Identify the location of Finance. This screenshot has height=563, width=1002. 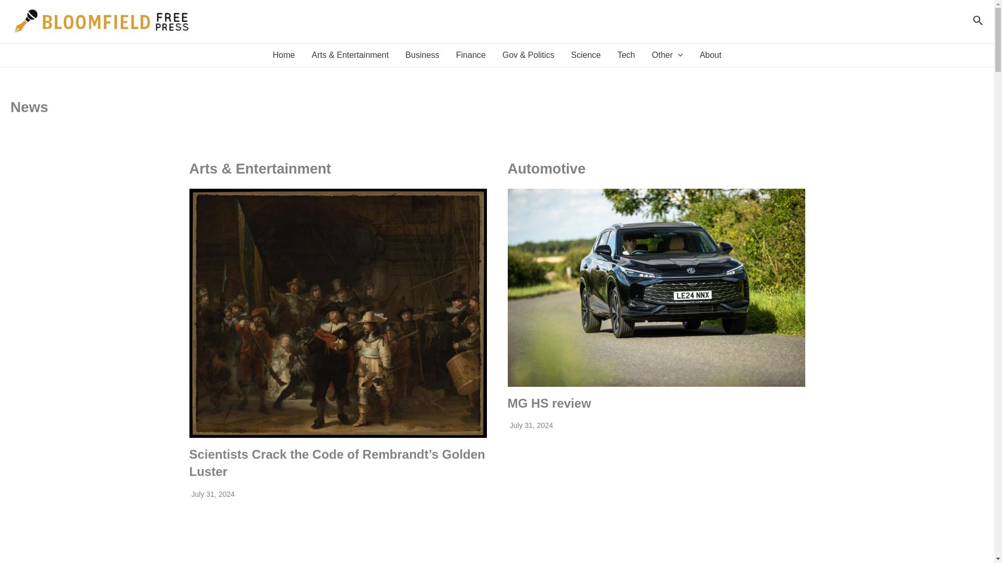
(471, 55).